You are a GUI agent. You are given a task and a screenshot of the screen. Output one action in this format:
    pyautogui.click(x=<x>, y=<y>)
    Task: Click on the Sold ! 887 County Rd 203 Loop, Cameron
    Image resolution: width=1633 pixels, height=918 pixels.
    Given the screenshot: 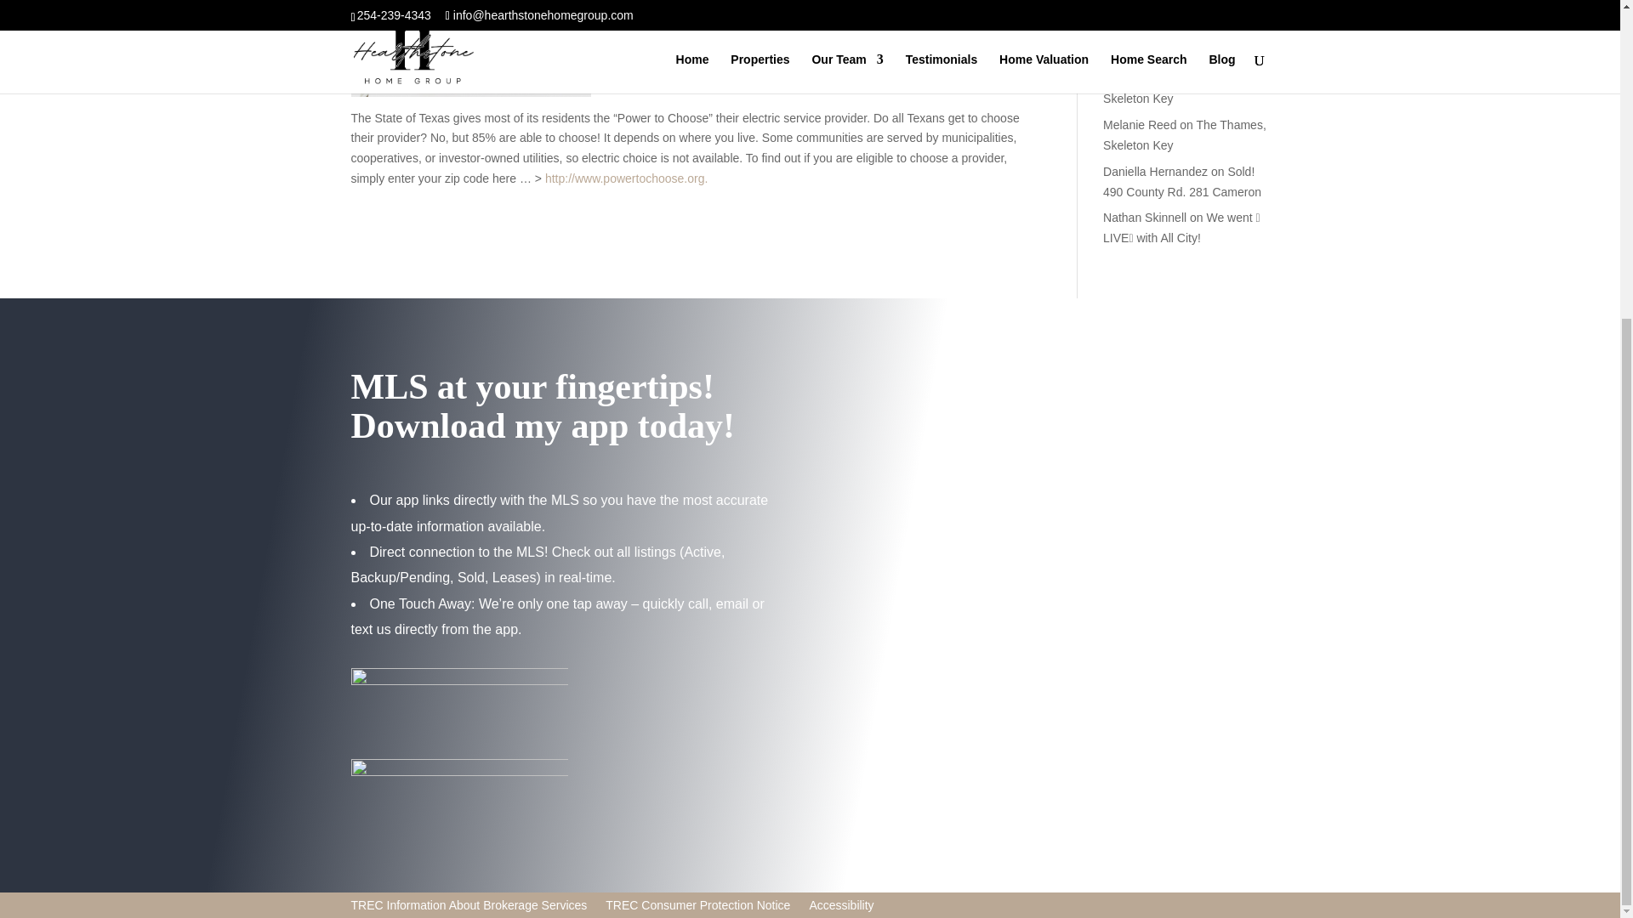 What is the action you would take?
    pyautogui.click(x=1177, y=32)
    